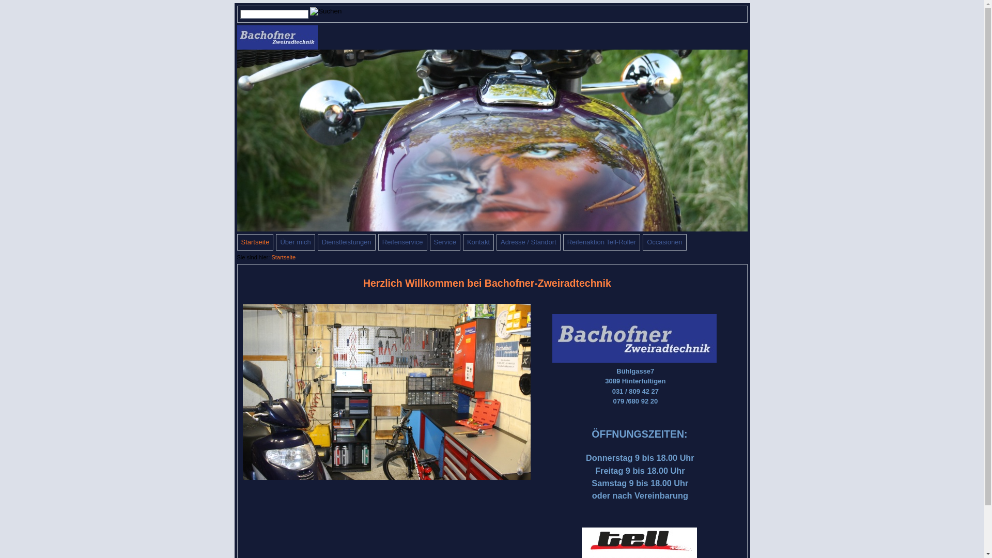 This screenshot has width=992, height=558. Describe the element at coordinates (529, 242) in the screenshot. I see `Adresse / Standort` at that location.